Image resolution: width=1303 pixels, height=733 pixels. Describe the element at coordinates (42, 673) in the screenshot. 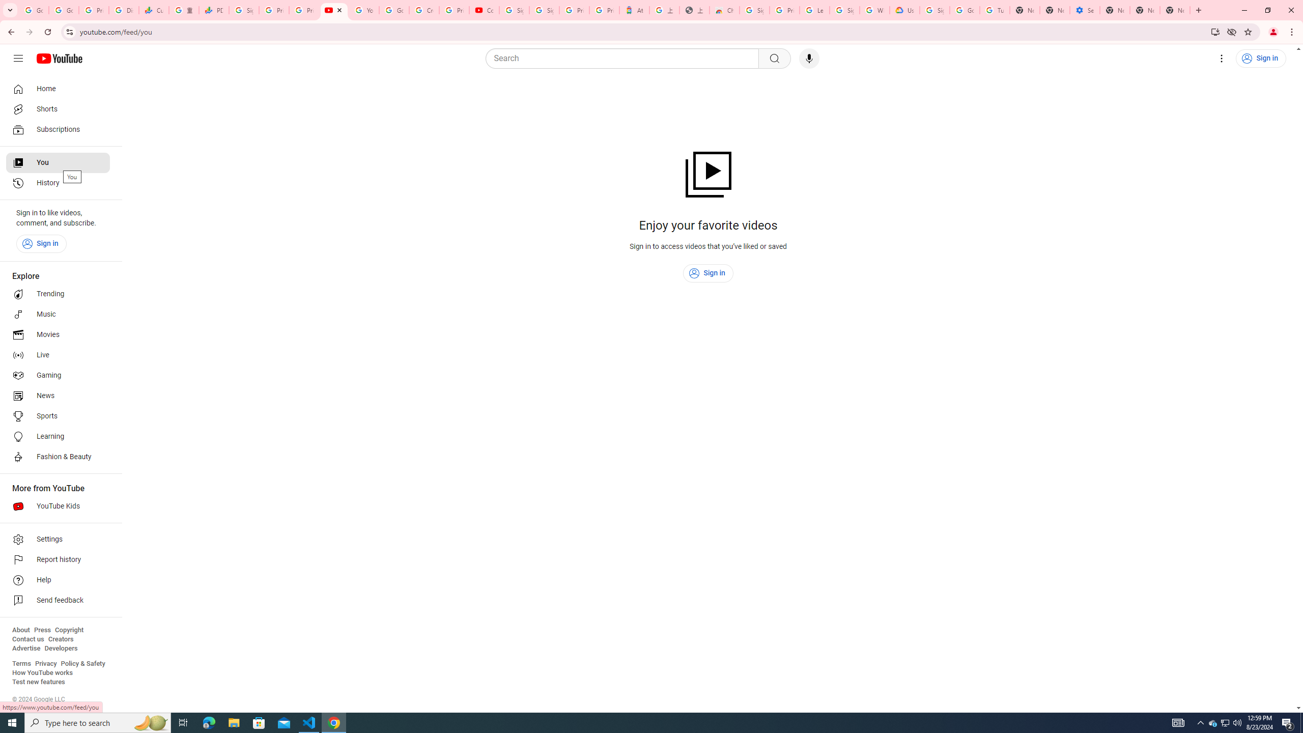

I see `How YouTube works` at that location.